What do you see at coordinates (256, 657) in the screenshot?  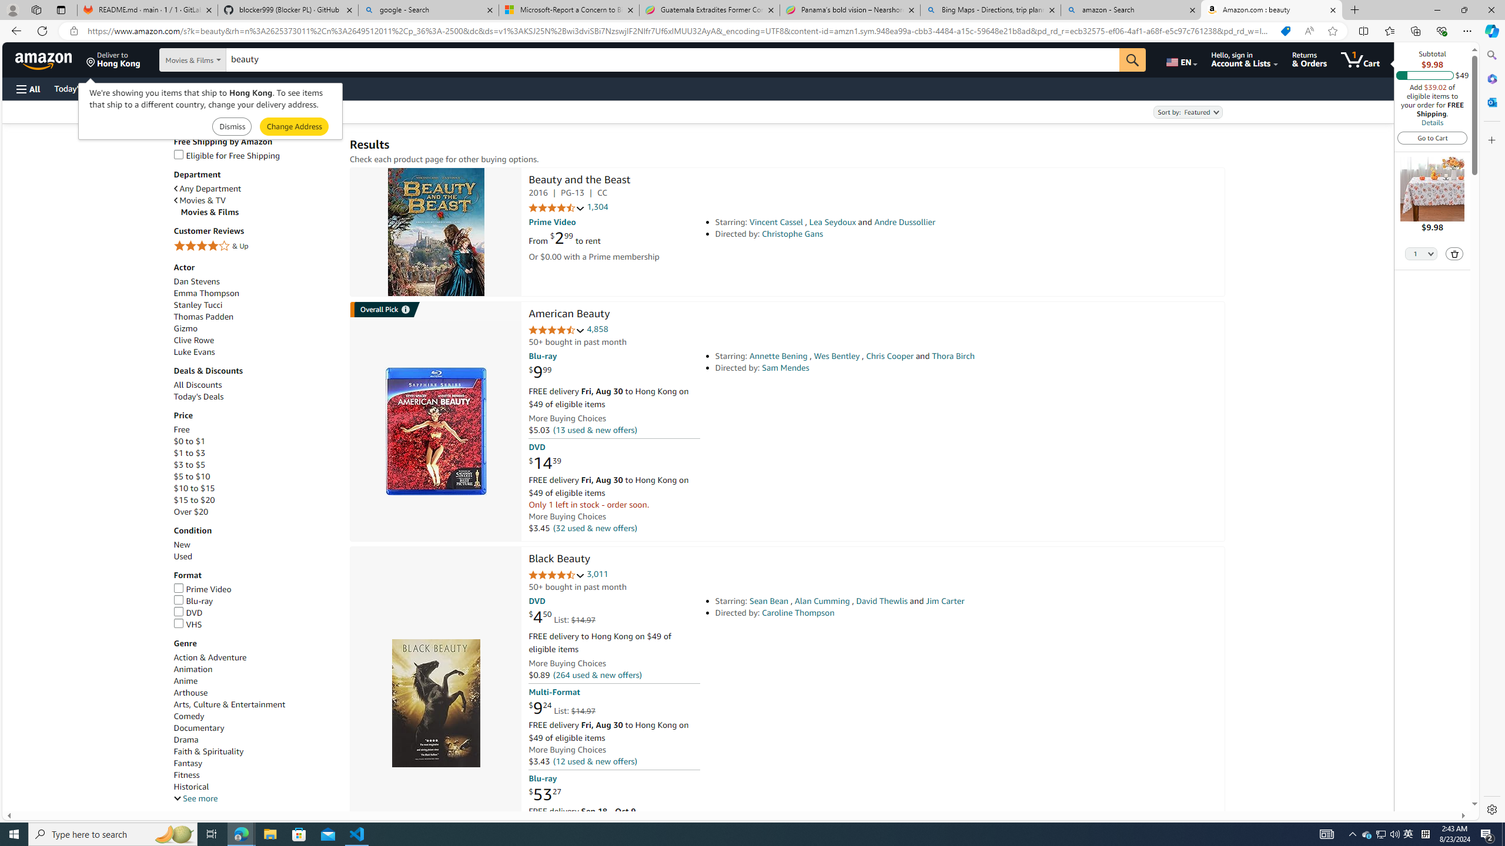 I see `Action & Adventure` at bounding box center [256, 657].